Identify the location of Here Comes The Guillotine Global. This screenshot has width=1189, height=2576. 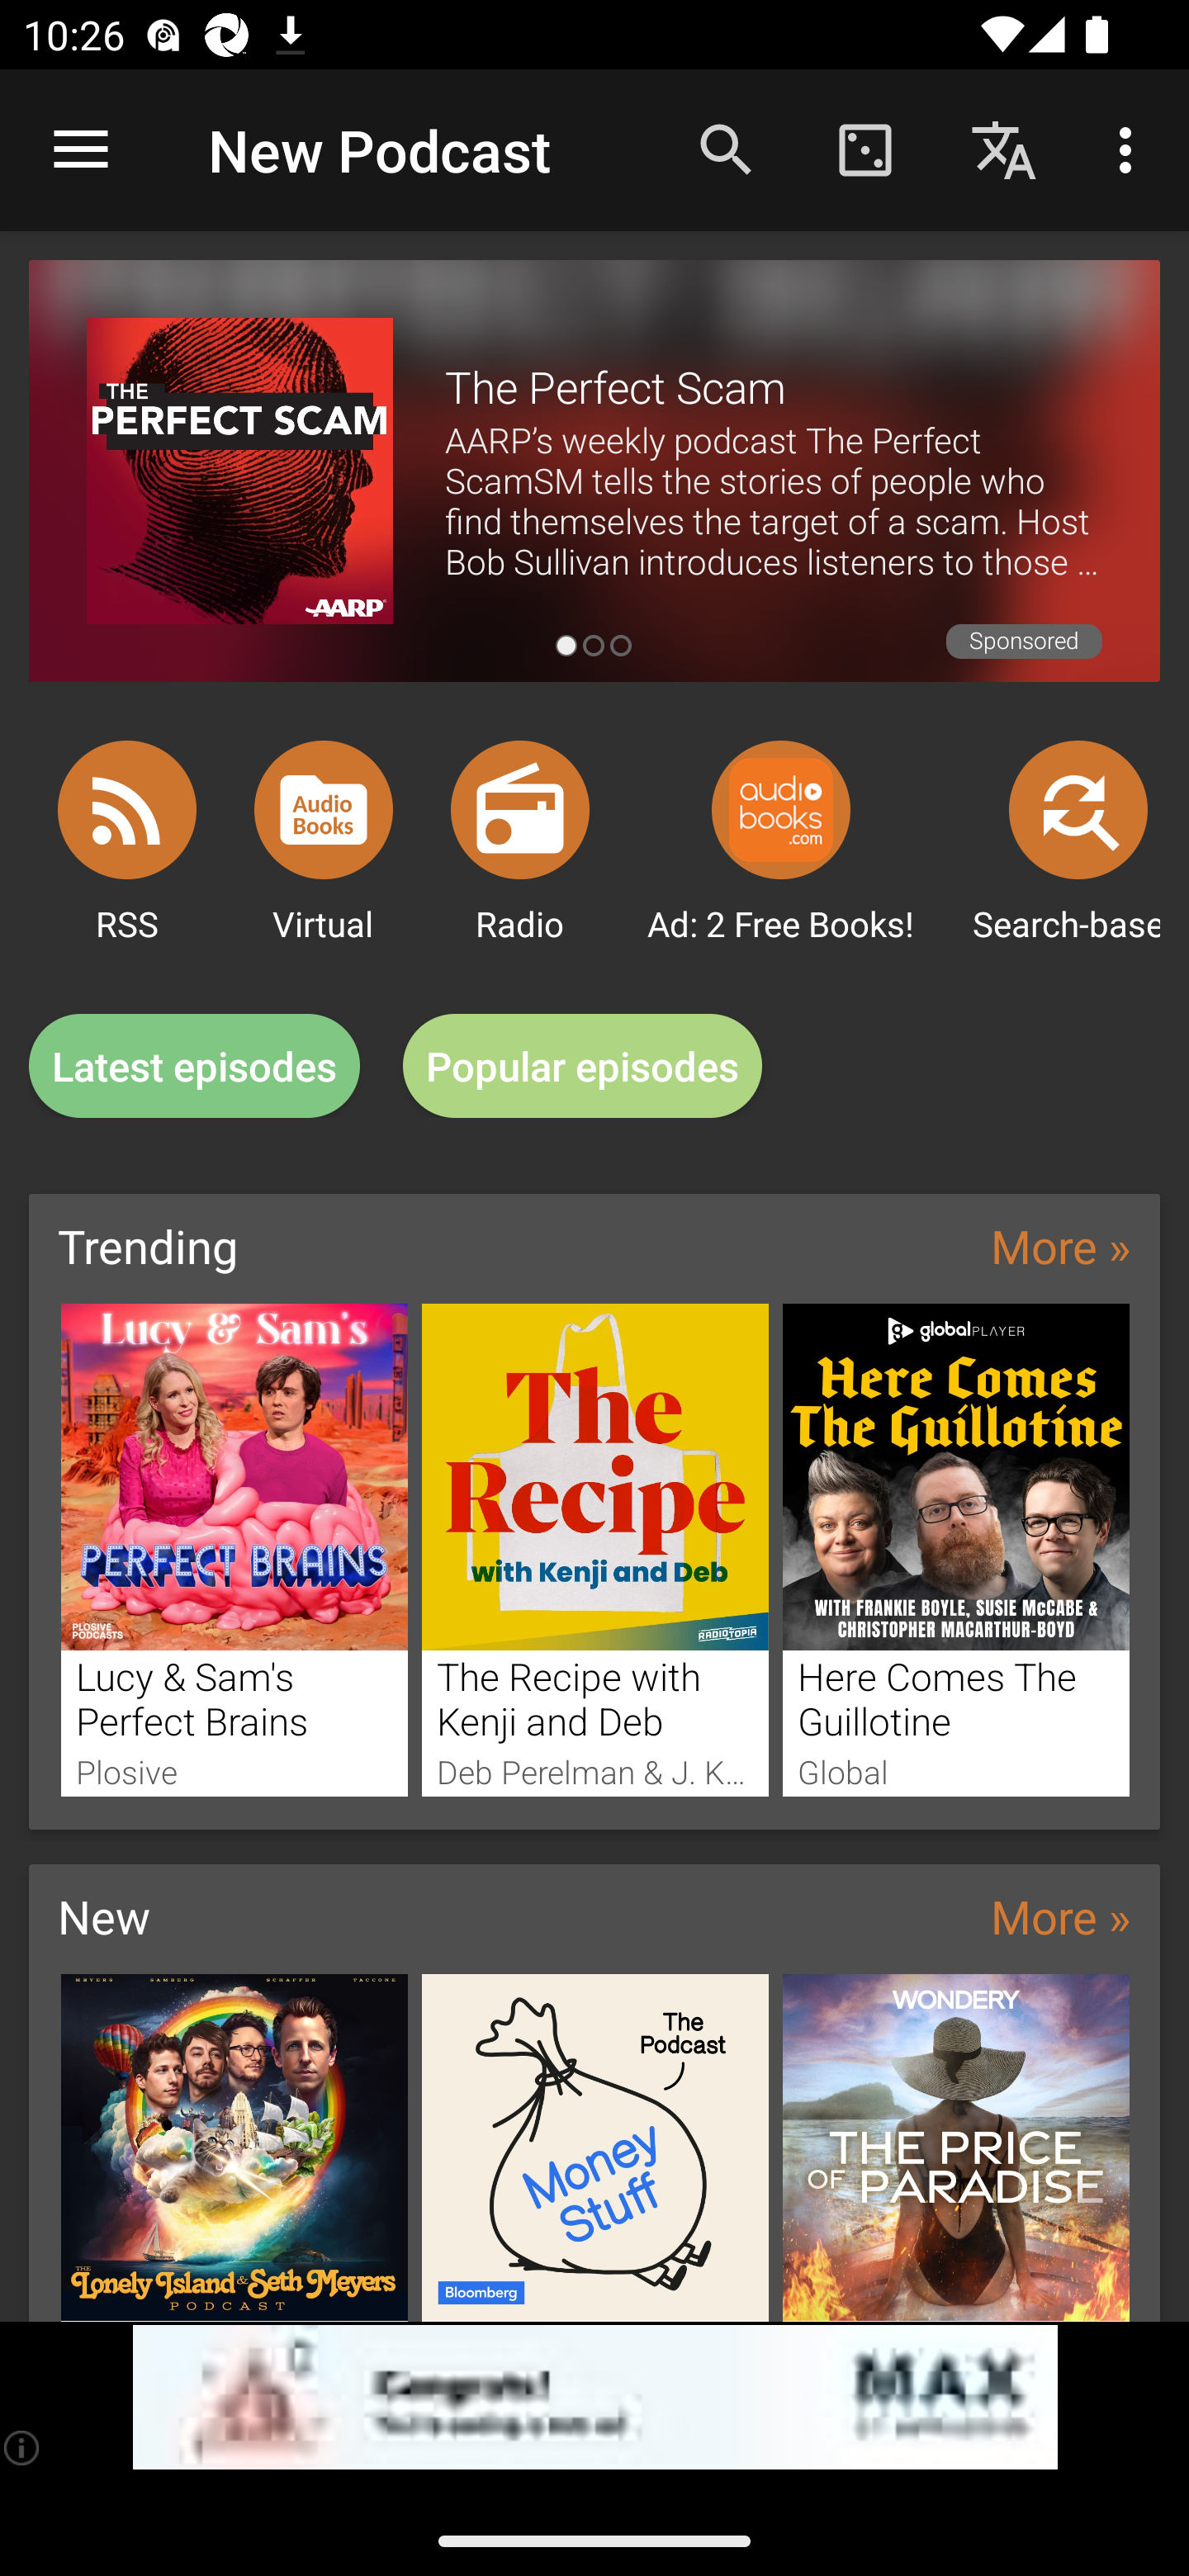
(956, 1549).